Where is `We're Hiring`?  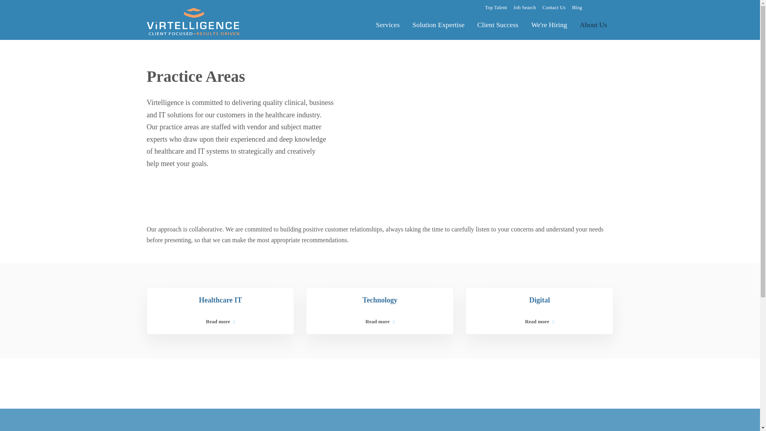 We're Hiring is located at coordinates (549, 24).